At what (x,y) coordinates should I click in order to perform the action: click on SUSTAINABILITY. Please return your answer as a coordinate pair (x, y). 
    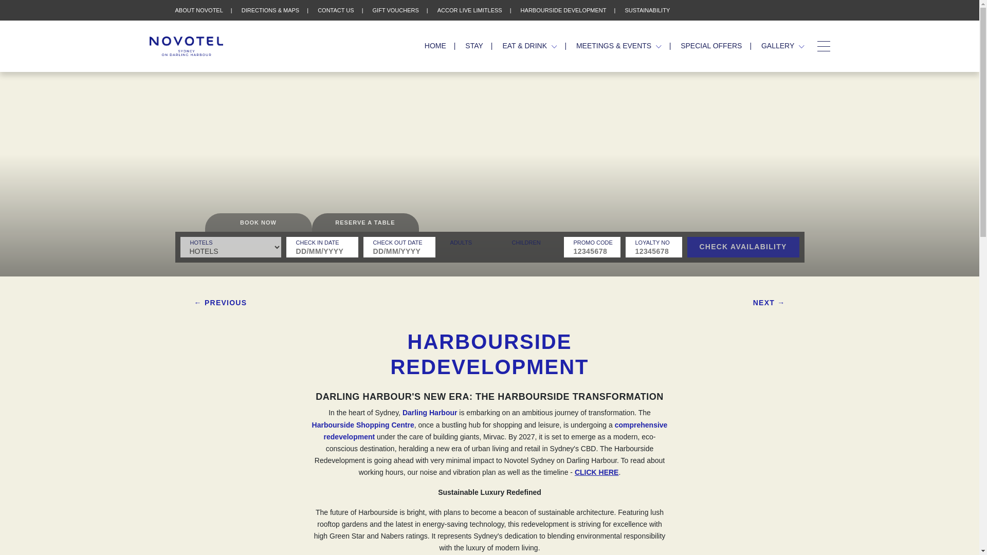
    Looking at the image, I should click on (647, 10).